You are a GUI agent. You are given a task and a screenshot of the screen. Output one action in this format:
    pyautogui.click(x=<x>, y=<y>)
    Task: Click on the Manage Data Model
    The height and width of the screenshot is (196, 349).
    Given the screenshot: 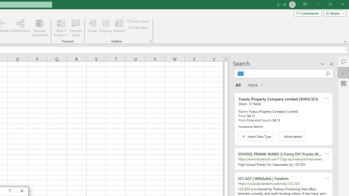 What is the action you would take?
    pyautogui.click(x=40, y=28)
    